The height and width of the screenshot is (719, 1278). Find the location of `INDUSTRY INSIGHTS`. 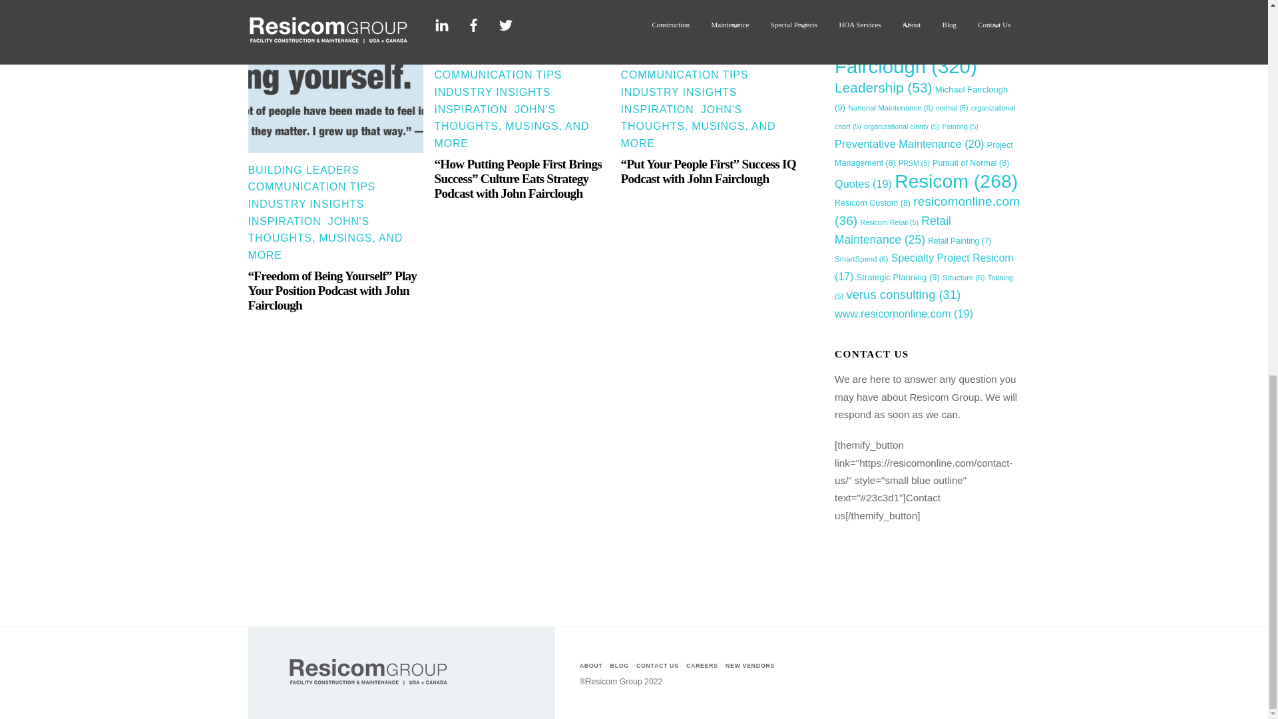

INDUSTRY INSIGHTS is located at coordinates (306, 204).